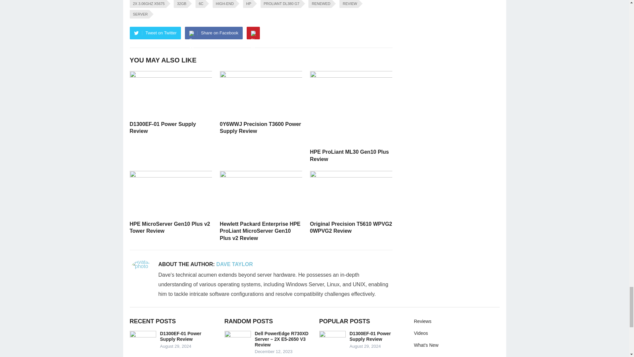 This screenshot has width=634, height=357. Describe the element at coordinates (181, 4) in the screenshot. I see `32GB` at that location.